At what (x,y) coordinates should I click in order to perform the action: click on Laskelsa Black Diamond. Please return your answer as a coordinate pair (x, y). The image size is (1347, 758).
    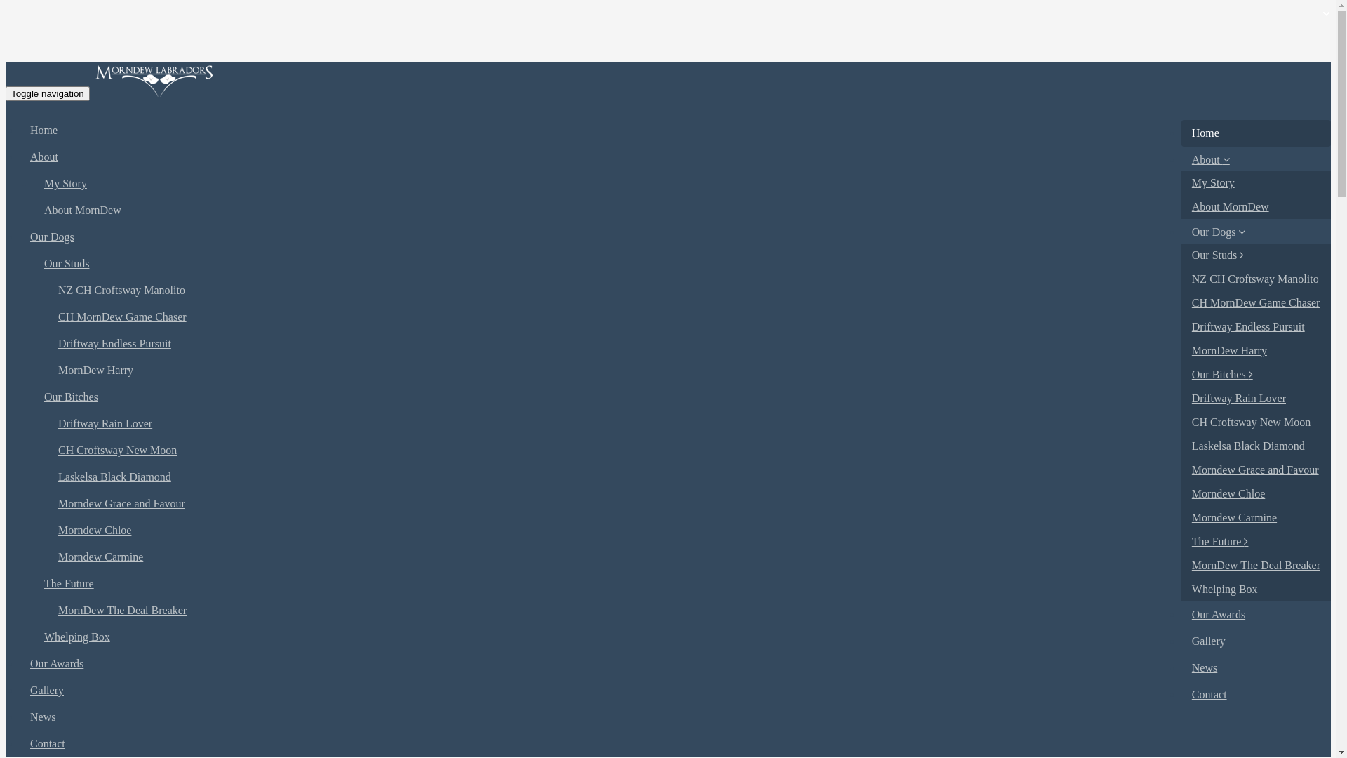
    Looking at the image, I should click on (1256, 446).